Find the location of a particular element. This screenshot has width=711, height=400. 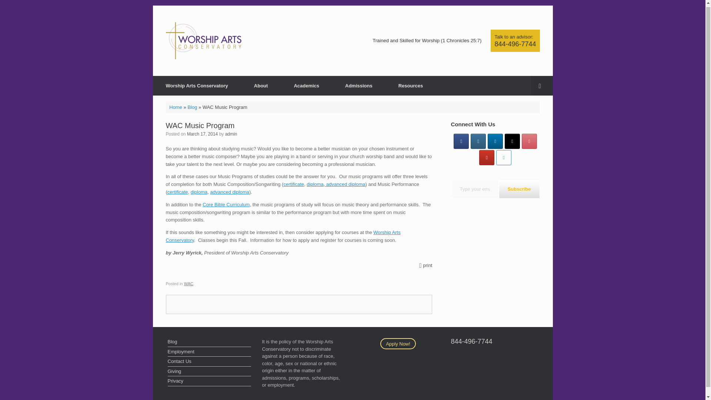

Worship Arts Conservatory is located at coordinates (197, 86).